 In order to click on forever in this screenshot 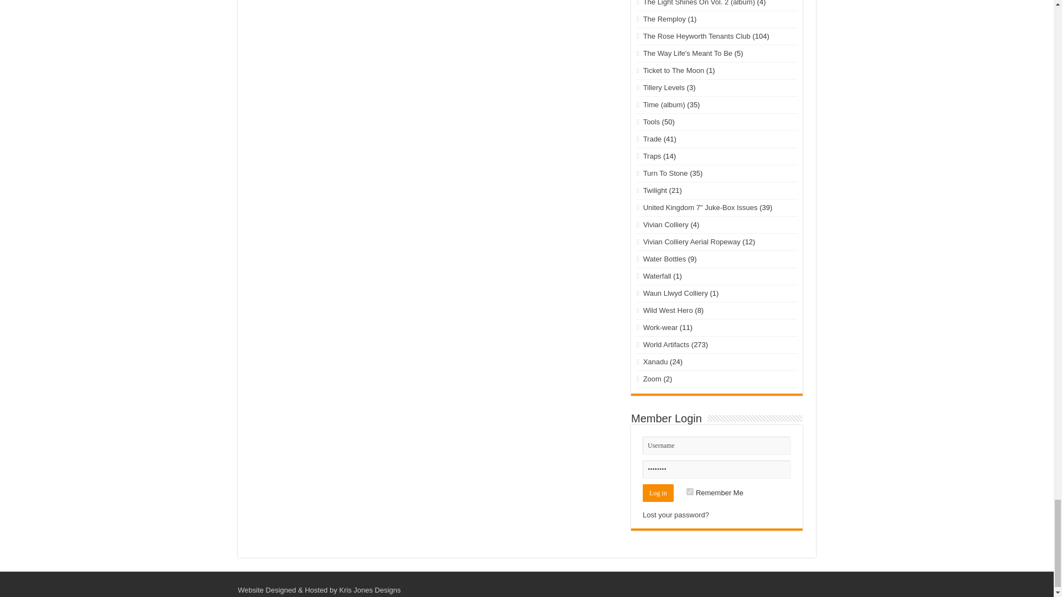, I will do `click(689, 492)`.